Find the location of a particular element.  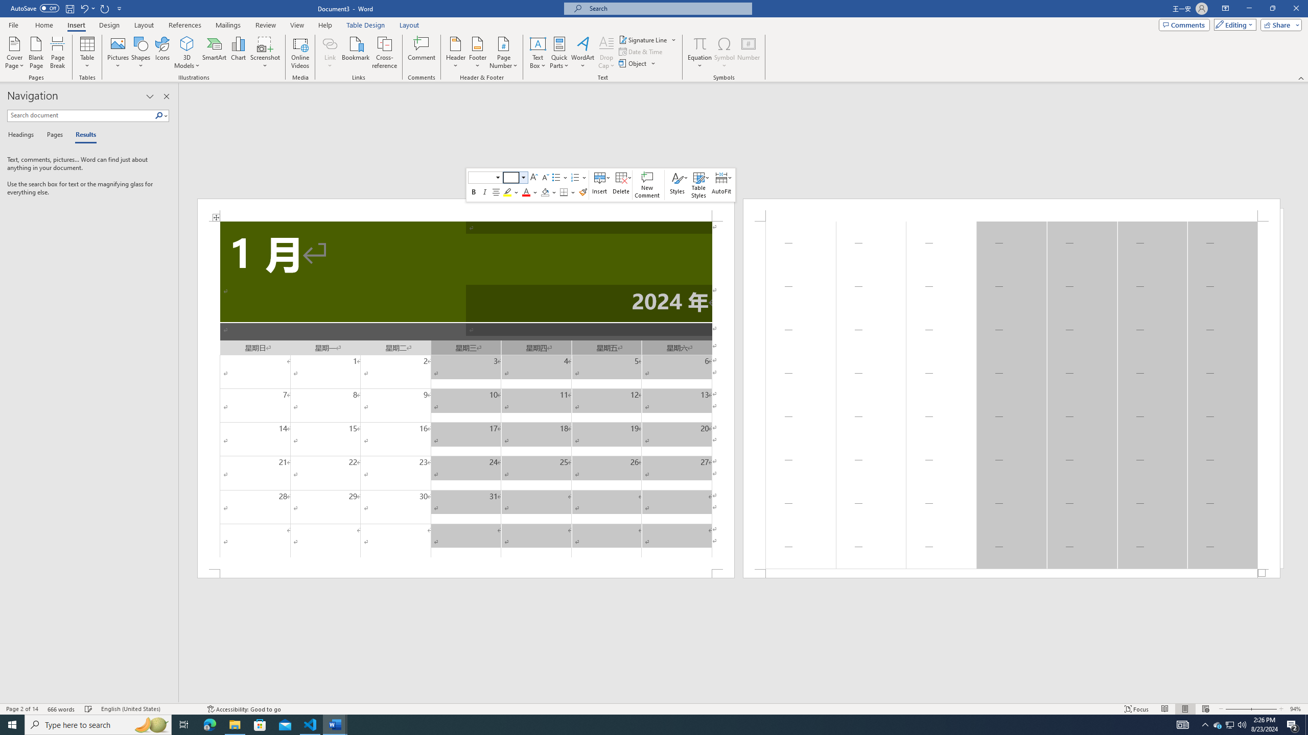

Object... is located at coordinates (638, 63).